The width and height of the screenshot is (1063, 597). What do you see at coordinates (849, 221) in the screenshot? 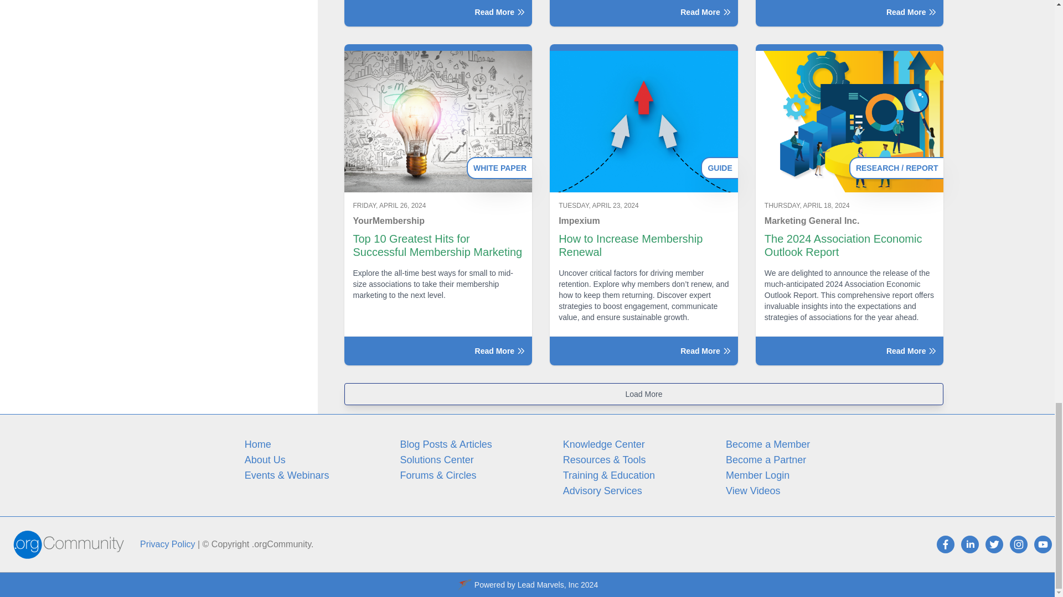
I see `Marketing General Inc.` at bounding box center [849, 221].